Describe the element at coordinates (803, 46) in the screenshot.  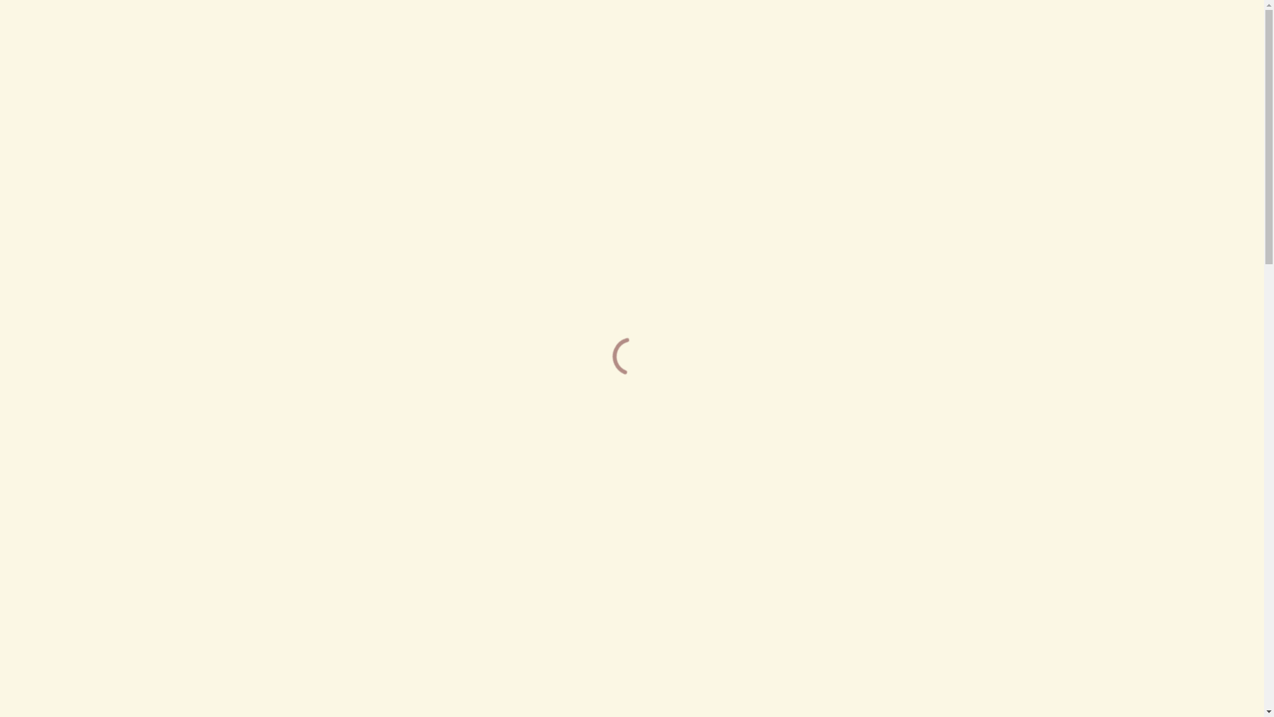
I see `Contacte` at that location.